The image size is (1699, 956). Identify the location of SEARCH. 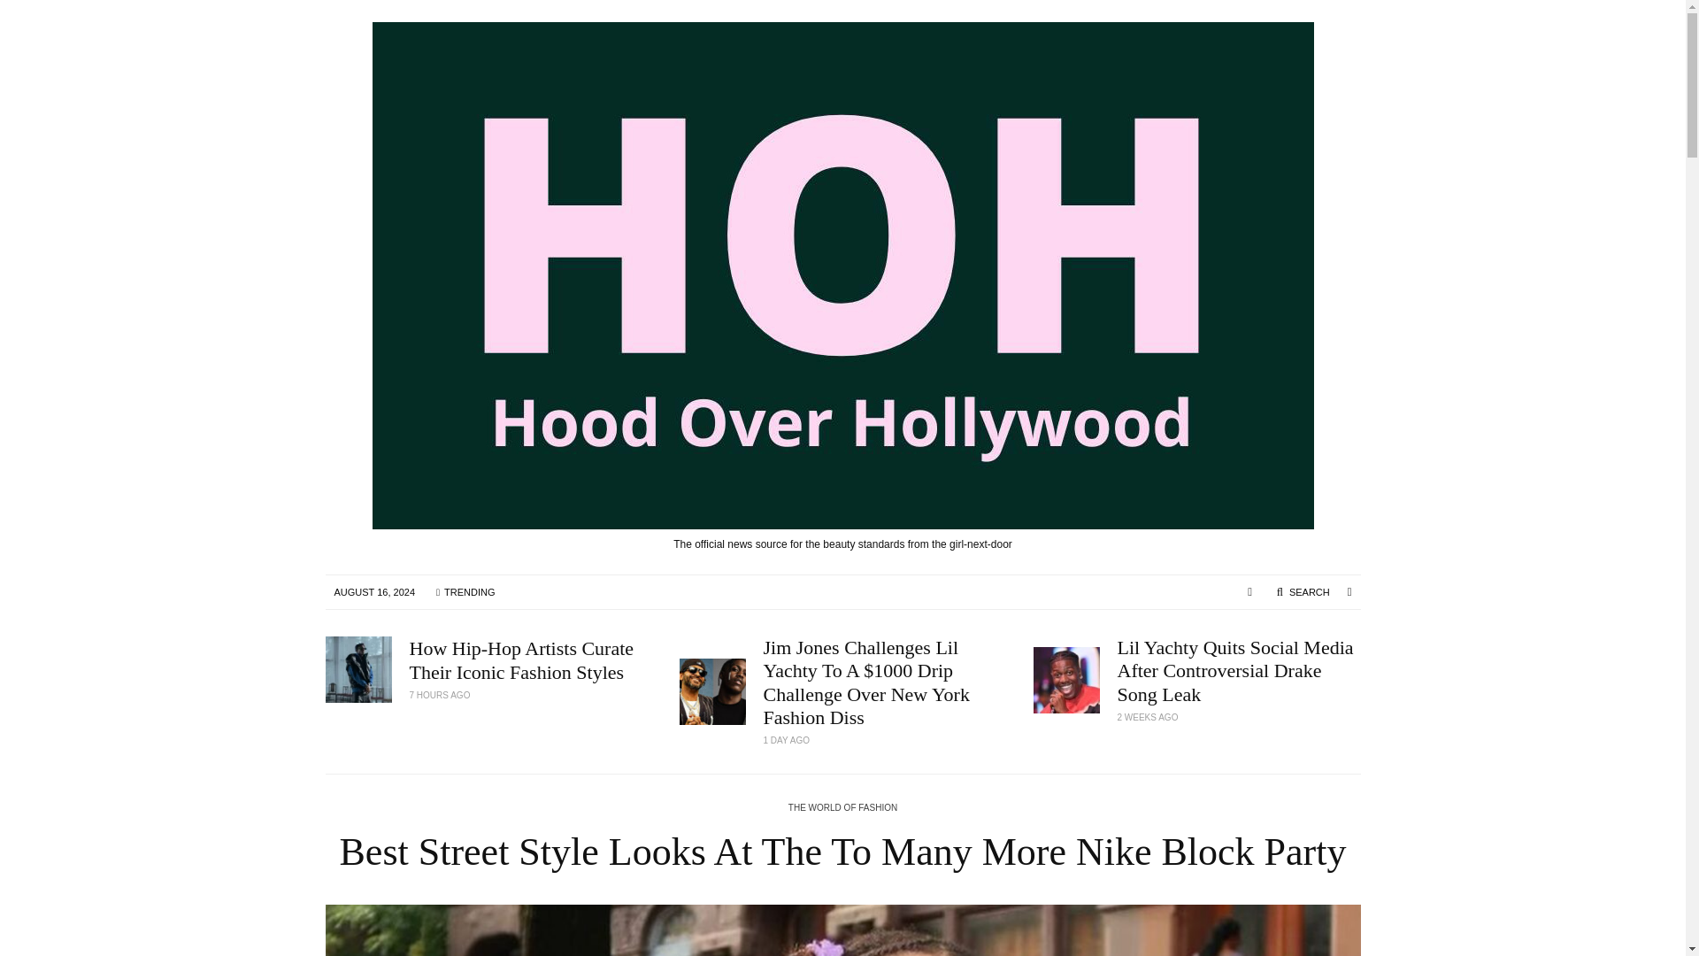
(1303, 591).